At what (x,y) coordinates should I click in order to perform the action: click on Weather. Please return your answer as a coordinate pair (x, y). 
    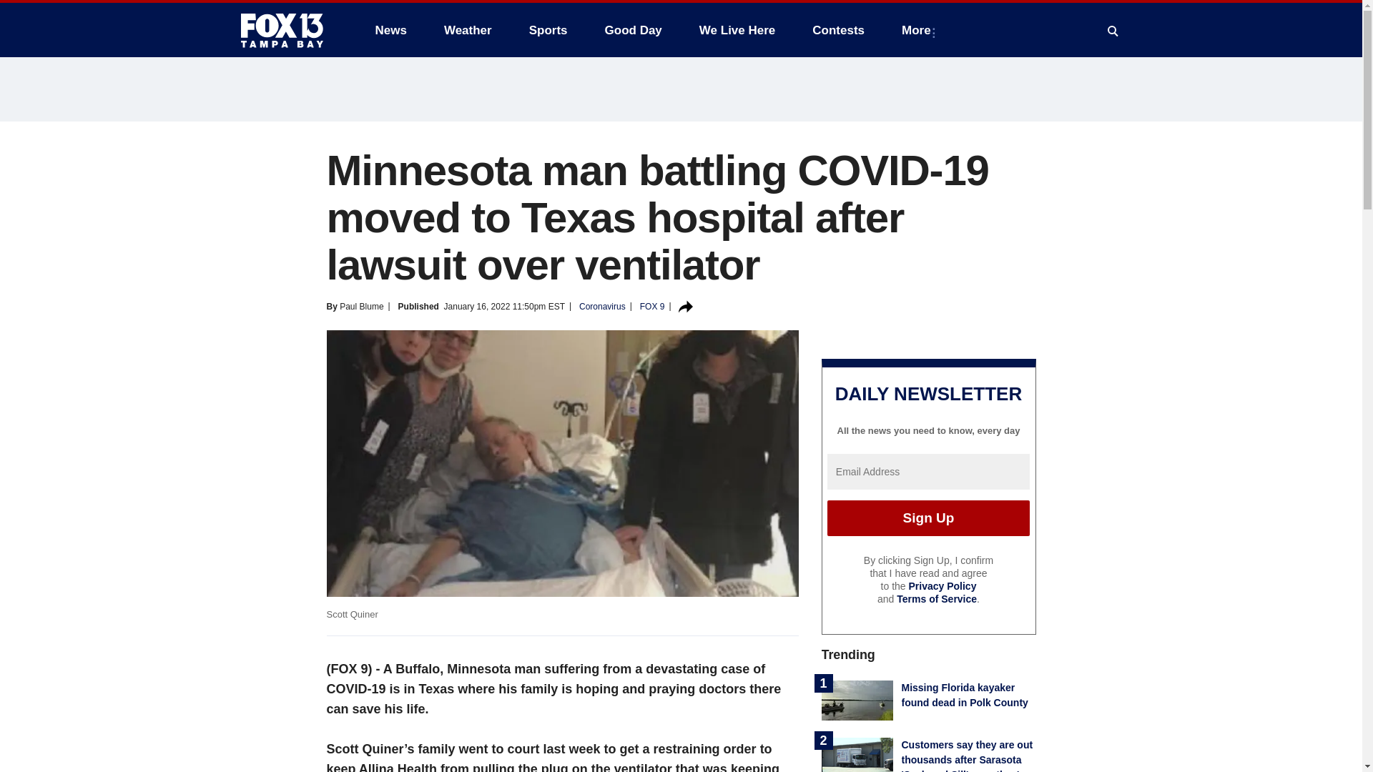
    Looking at the image, I should click on (468, 30).